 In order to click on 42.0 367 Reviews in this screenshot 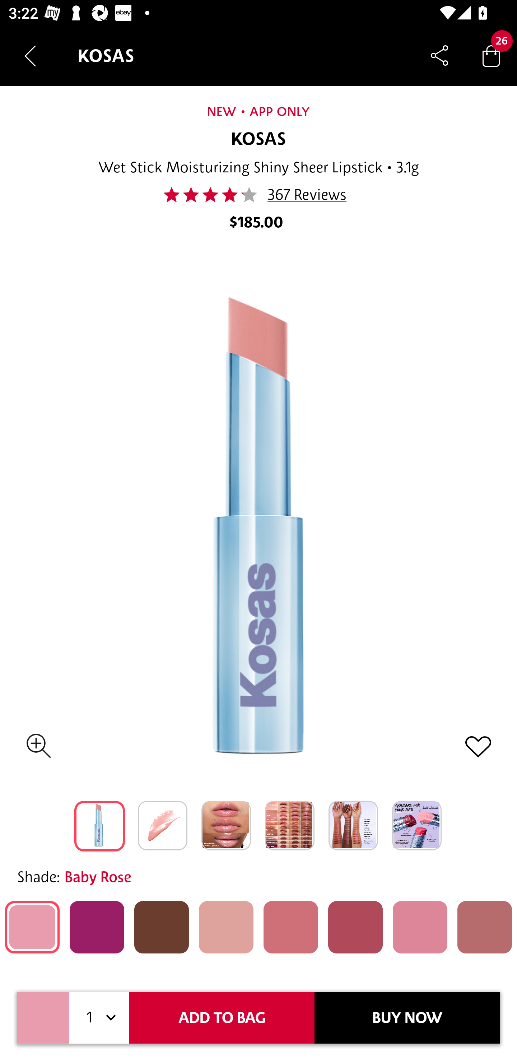, I will do `click(258, 195)`.